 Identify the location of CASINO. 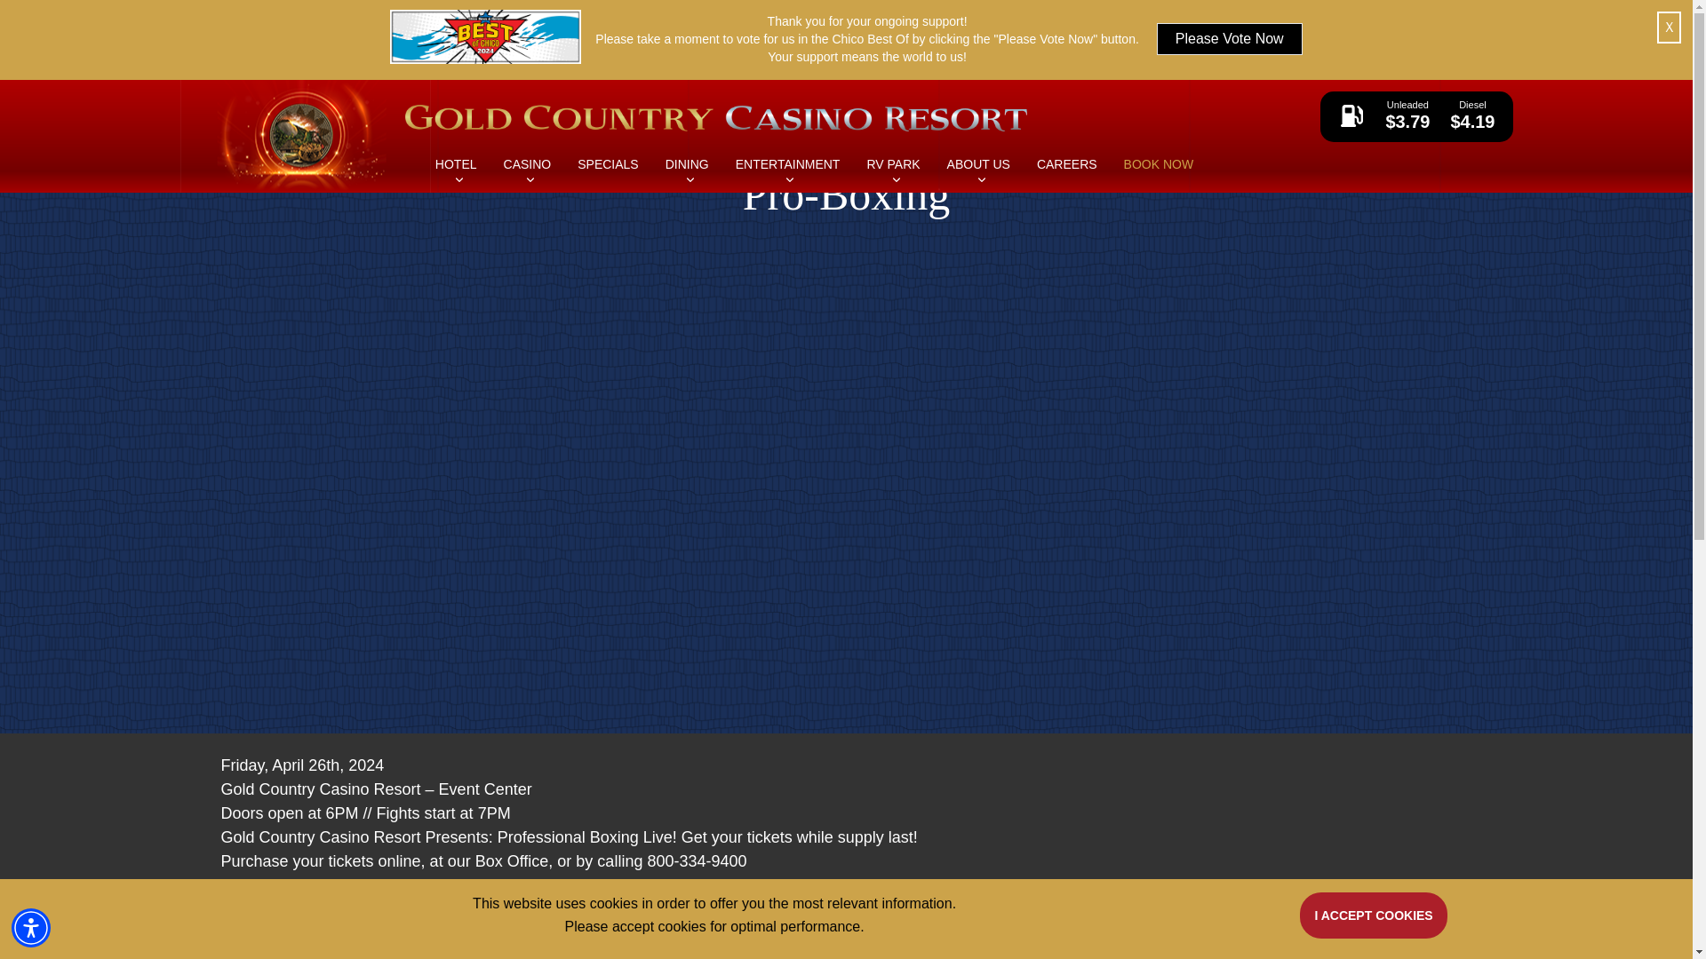
(527, 193).